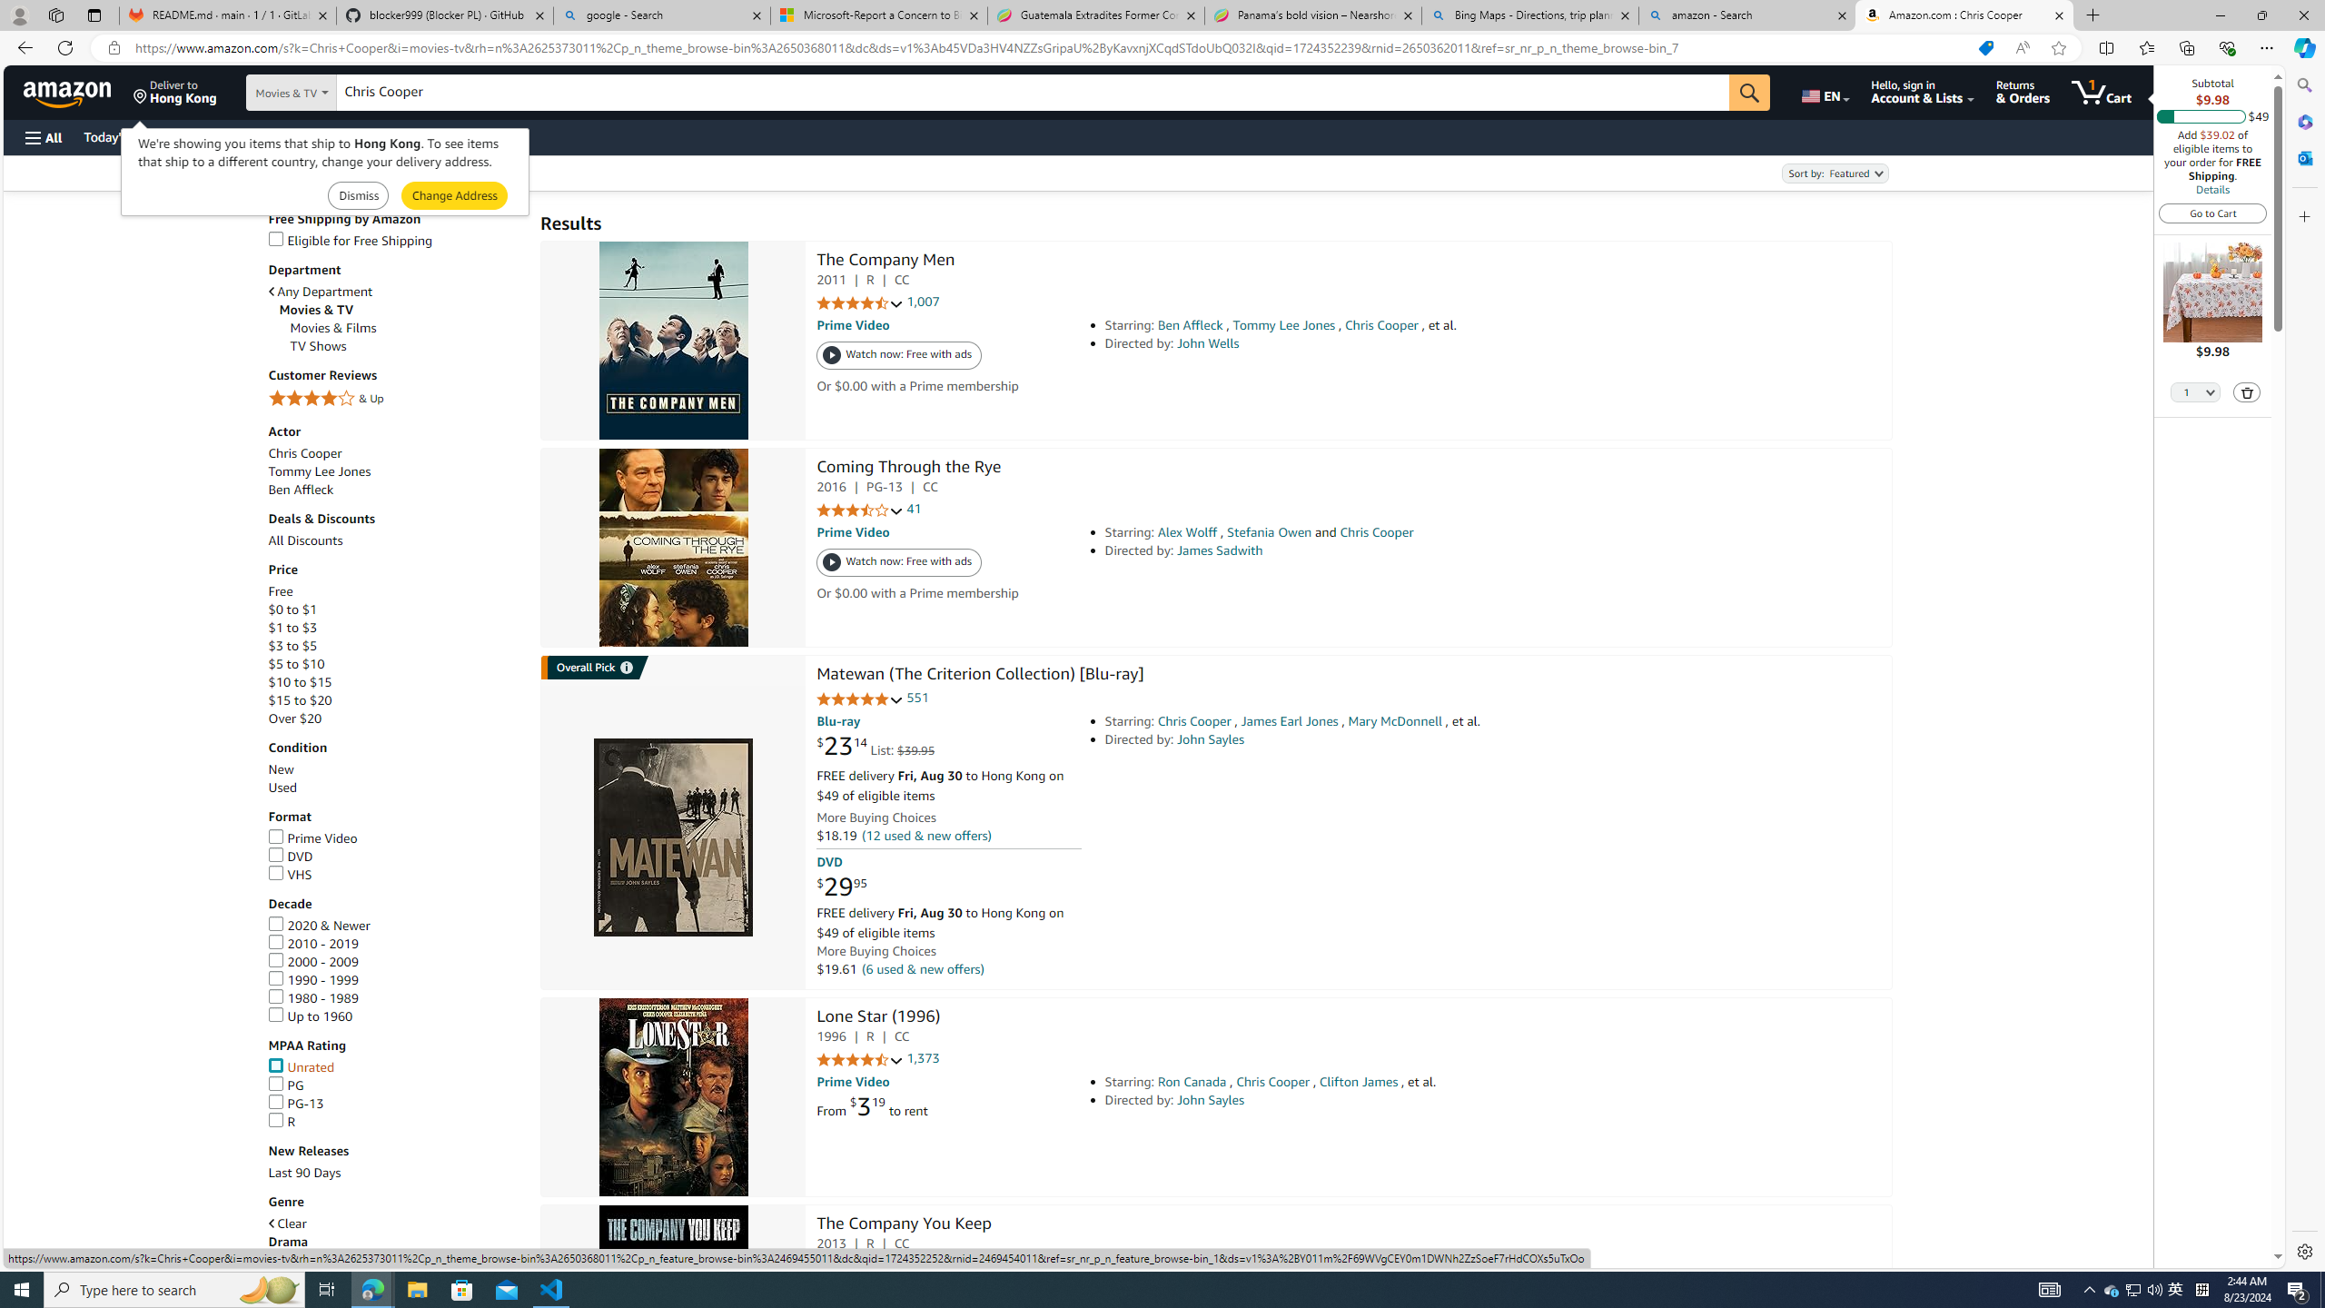 The image size is (2325, 1308). Describe the element at coordinates (1358, 1082) in the screenshot. I see `Starring: Ron Canada , Chris Cooper , Clifton James , et al.` at that location.